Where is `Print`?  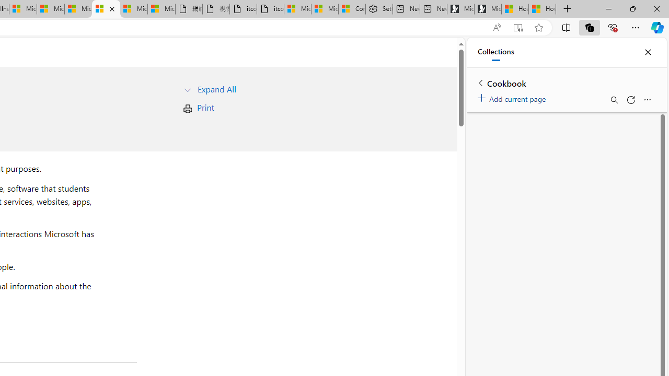
Print is located at coordinates (205, 108).